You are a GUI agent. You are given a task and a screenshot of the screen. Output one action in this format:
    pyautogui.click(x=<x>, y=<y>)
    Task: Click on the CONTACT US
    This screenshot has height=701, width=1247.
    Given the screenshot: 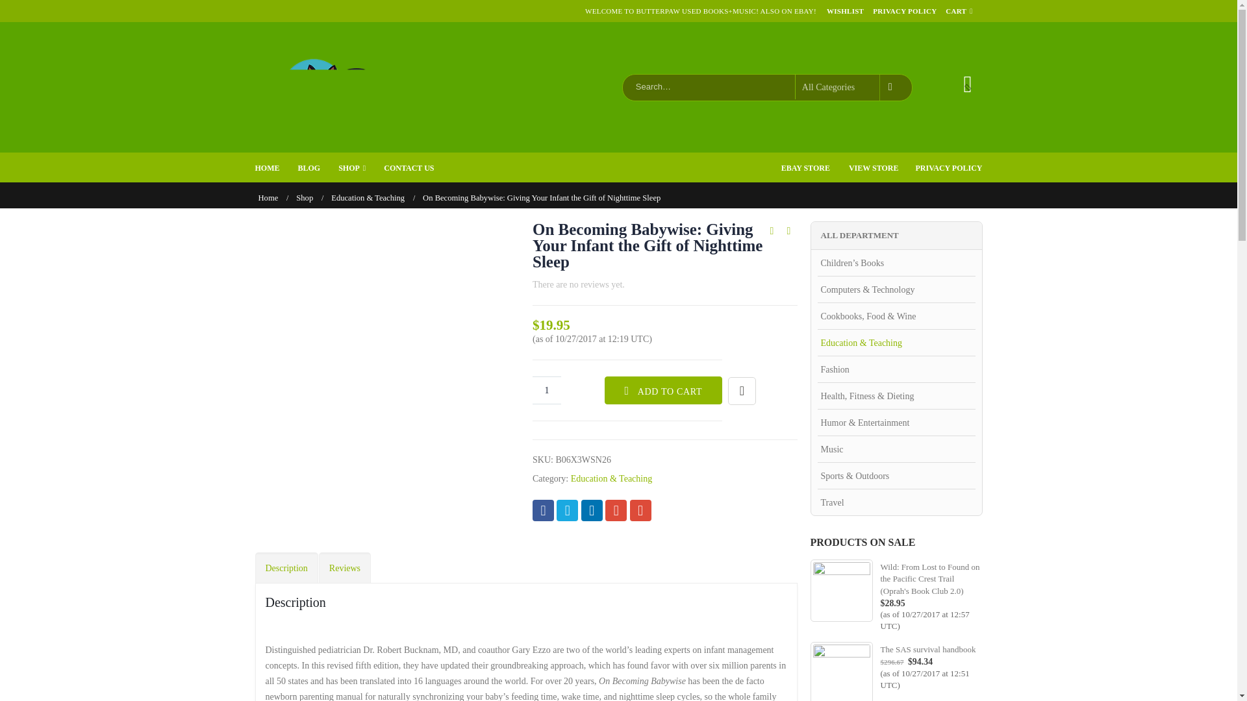 What is the action you would take?
    pyautogui.click(x=417, y=167)
    